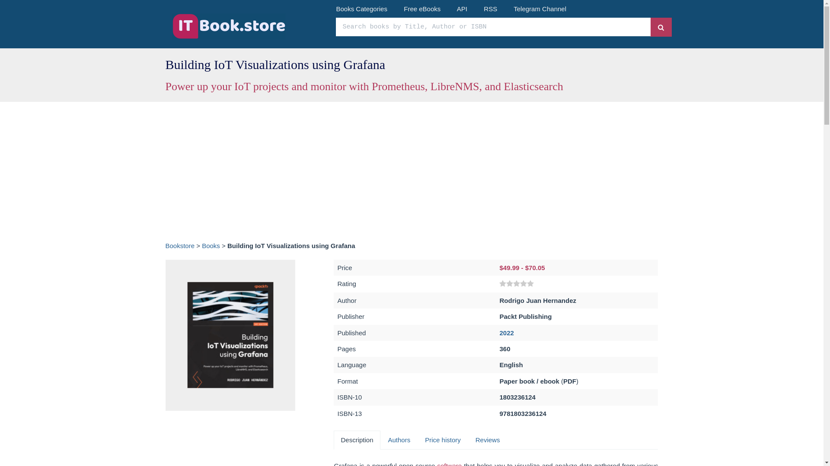 The image size is (830, 466). I want to click on IT Bookstore, so click(180, 245).